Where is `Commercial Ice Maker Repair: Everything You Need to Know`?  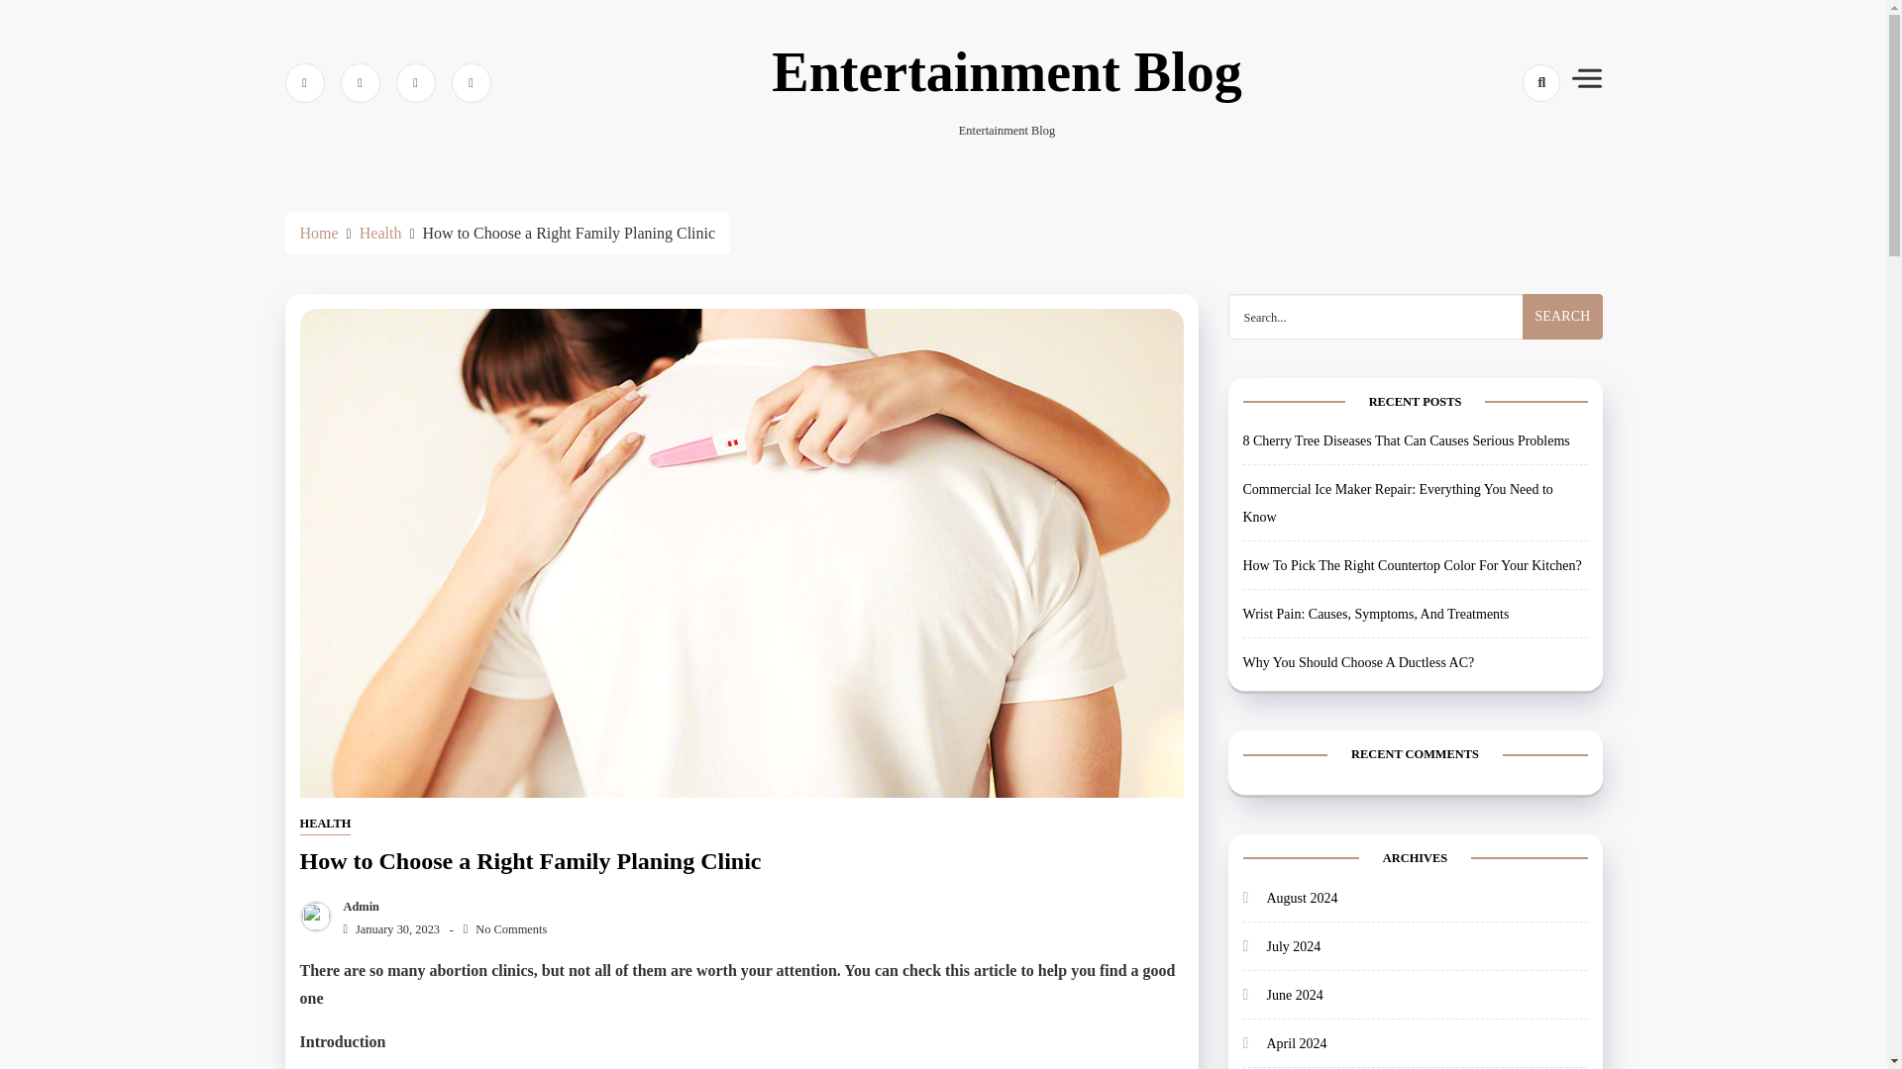 Commercial Ice Maker Repair: Everything You Need to Know is located at coordinates (1397, 503).